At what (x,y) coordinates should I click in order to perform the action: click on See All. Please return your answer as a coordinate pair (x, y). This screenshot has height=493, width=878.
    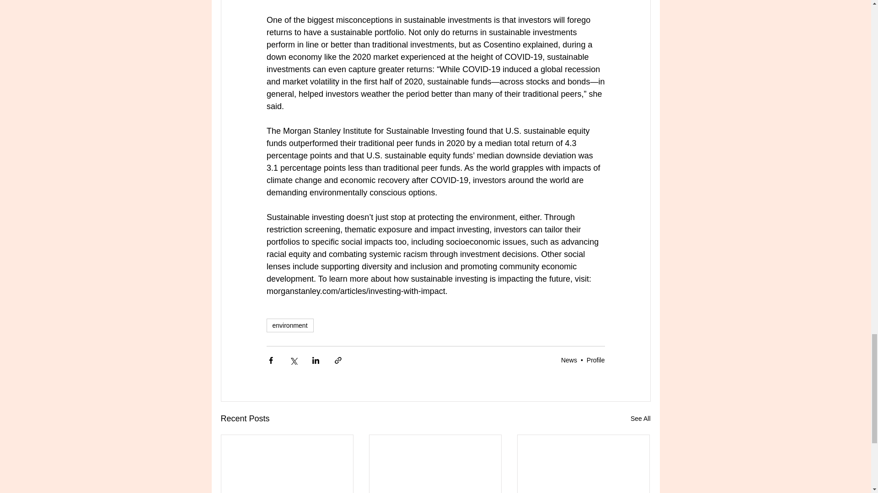
    Looking at the image, I should click on (640, 419).